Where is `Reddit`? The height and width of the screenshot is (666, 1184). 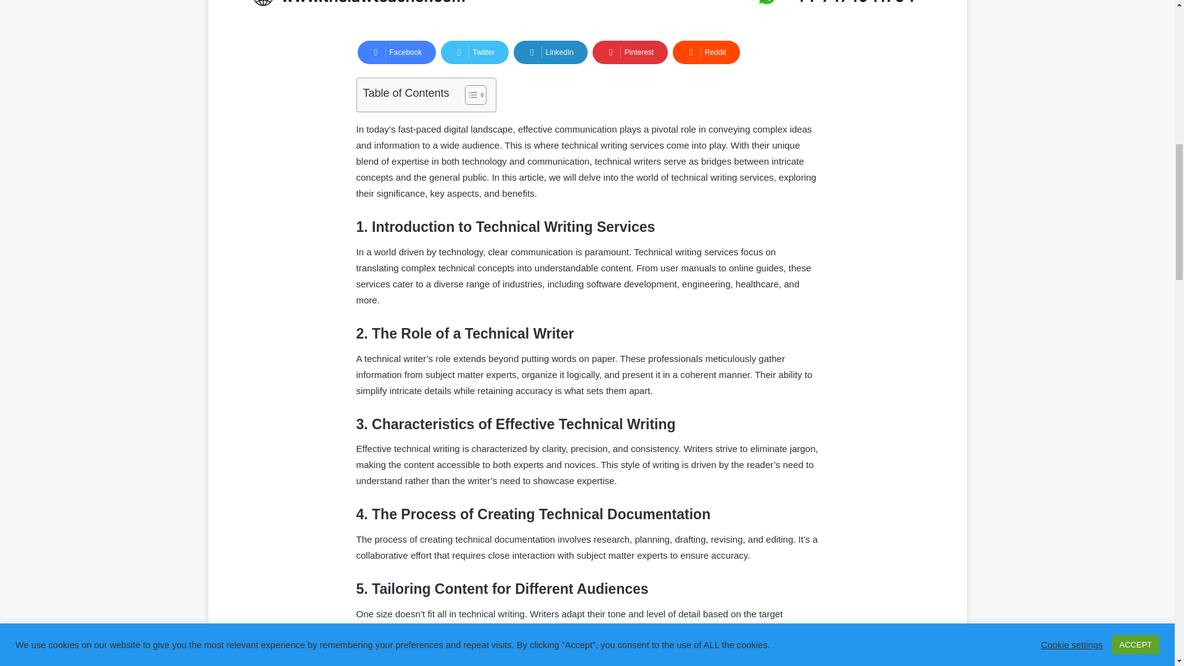
Reddit is located at coordinates (707, 52).